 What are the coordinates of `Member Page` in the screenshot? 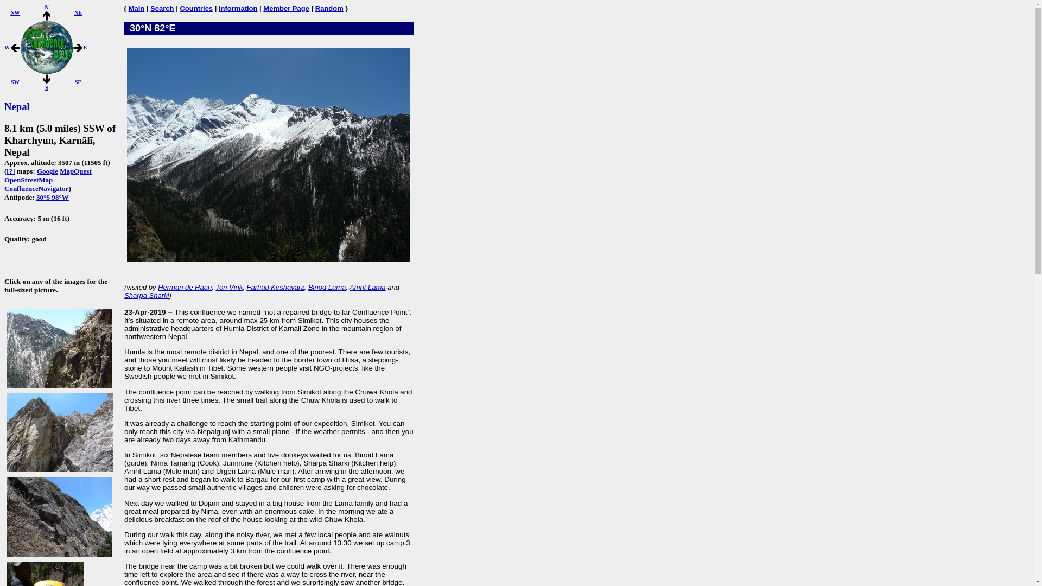 It's located at (287, 8).